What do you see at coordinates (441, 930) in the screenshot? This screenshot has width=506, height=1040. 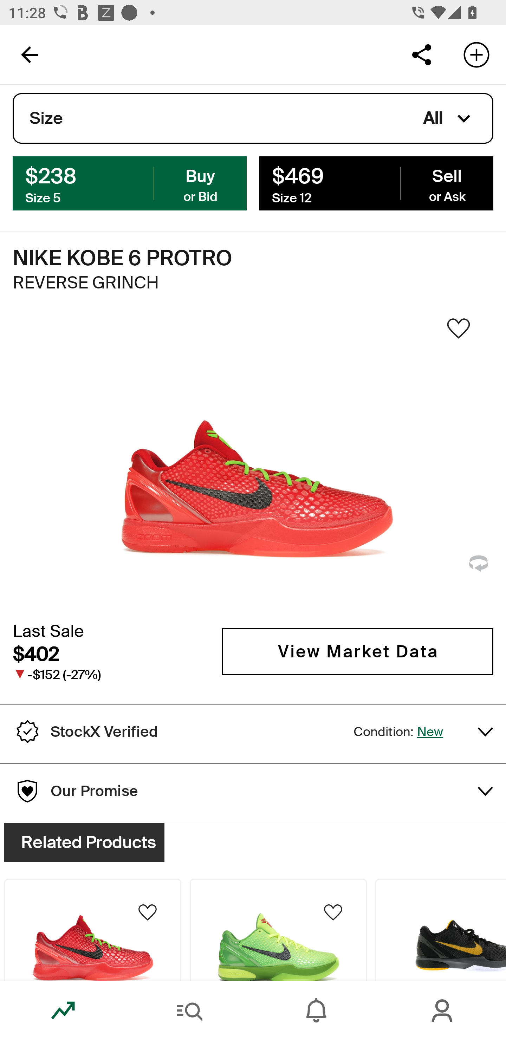 I see `Product Image` at bounding box center [441, 930].